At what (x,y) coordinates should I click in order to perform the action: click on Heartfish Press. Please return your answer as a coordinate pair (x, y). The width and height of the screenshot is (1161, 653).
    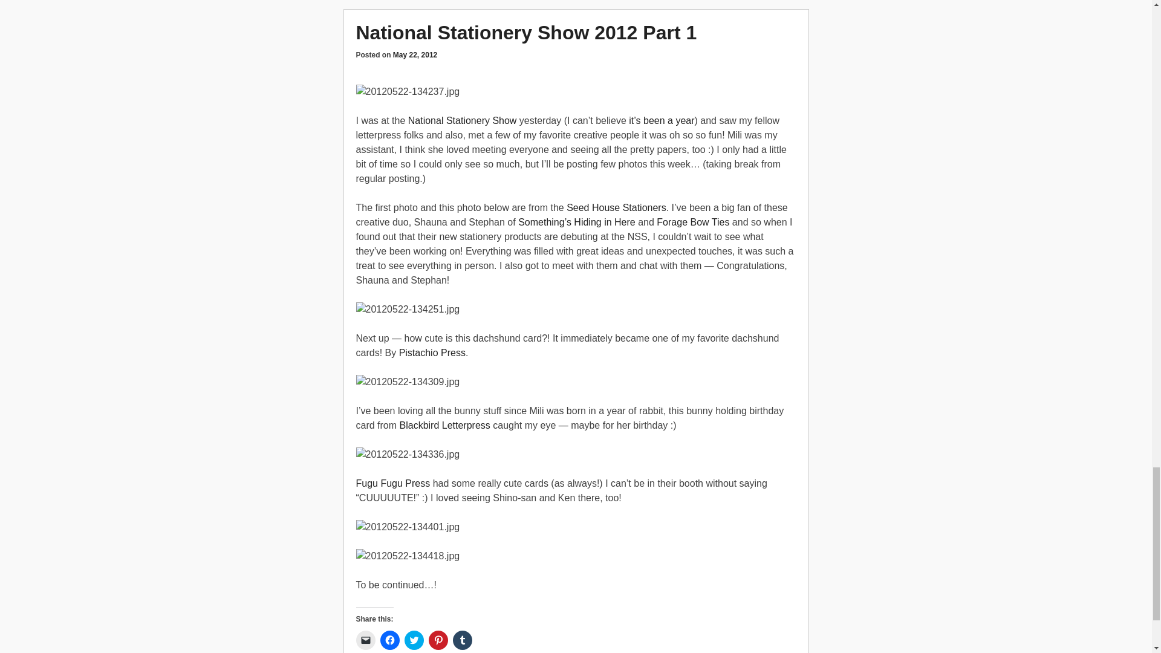
    Looking at the image, I should click on (662, 121).